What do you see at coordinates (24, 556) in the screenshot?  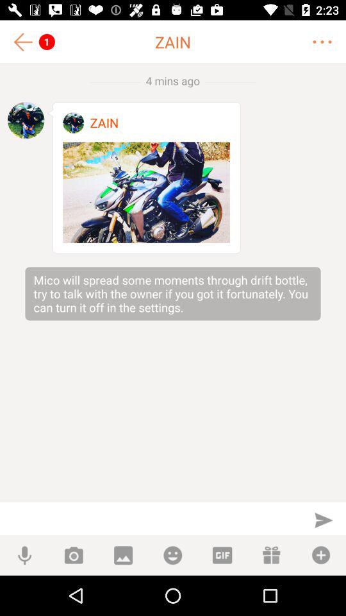 I see `microphone off` at bounding box center [24, 556].